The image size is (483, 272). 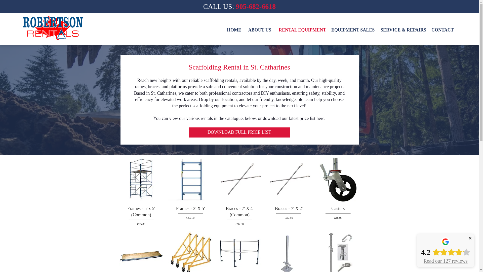 I want to click on CALL US: 905-682-6618, so click(x=239, y=6).